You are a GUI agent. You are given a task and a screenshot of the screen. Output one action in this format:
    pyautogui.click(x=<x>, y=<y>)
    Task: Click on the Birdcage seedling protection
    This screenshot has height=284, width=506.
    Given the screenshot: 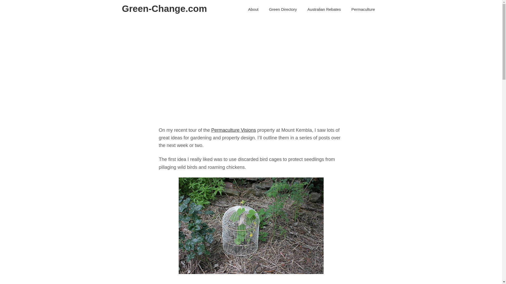 What is the action you would take?
    pyautogui.click(x=251, y=226)
    